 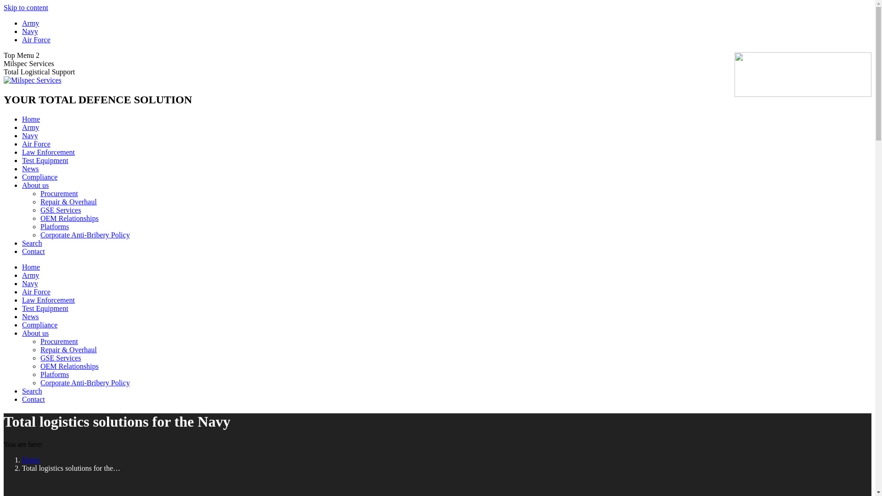 What do you see at coordinates (59, 194) in the screenshot?
I see `Procurement` at bounding box center [59, 194].